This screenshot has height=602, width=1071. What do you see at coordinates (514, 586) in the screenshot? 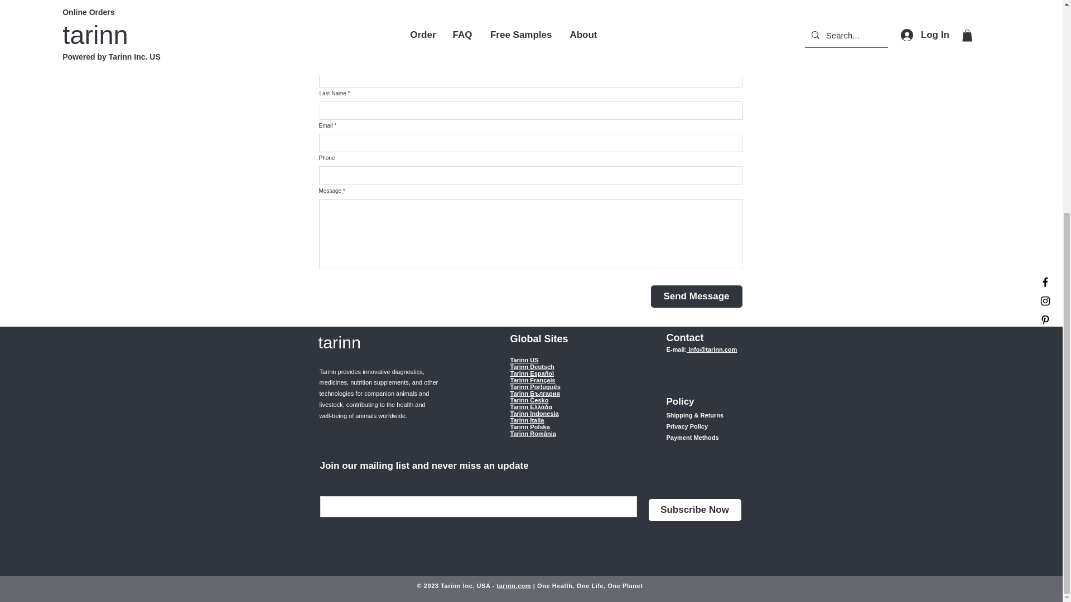
I see `tarinn.com` at bounding box center [514, 586].